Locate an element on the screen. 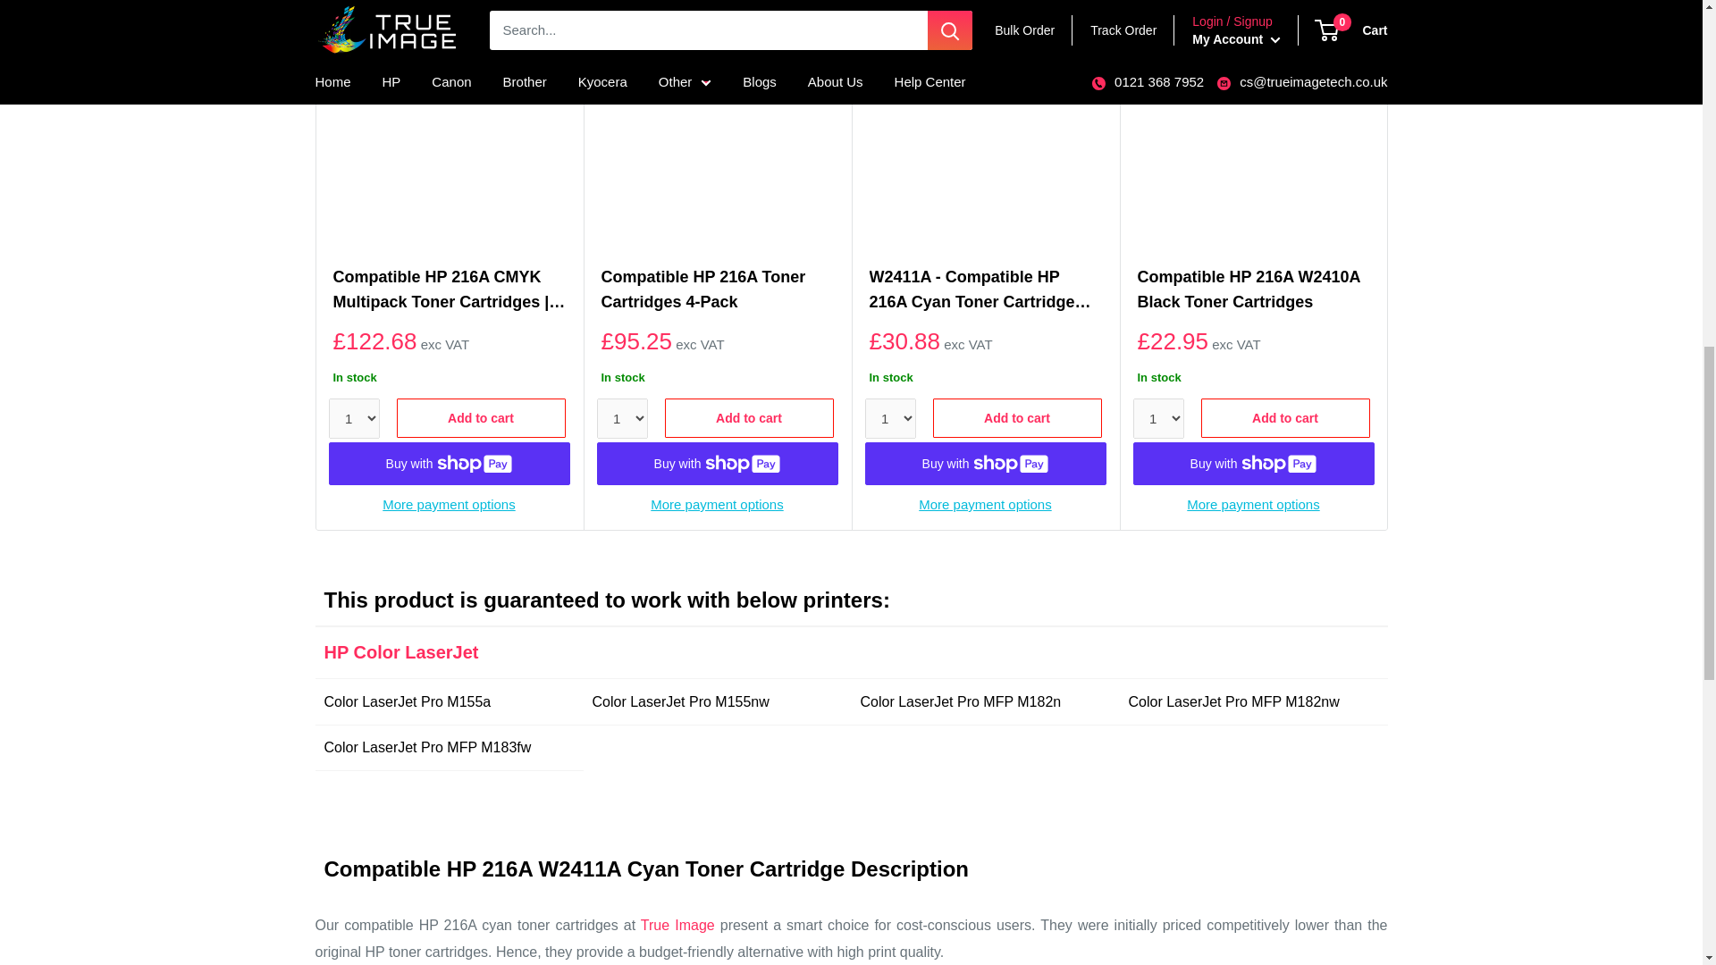  Compatible HP 216A W2410A Black Toner Cartridges is located at coordinates (1253, 292).